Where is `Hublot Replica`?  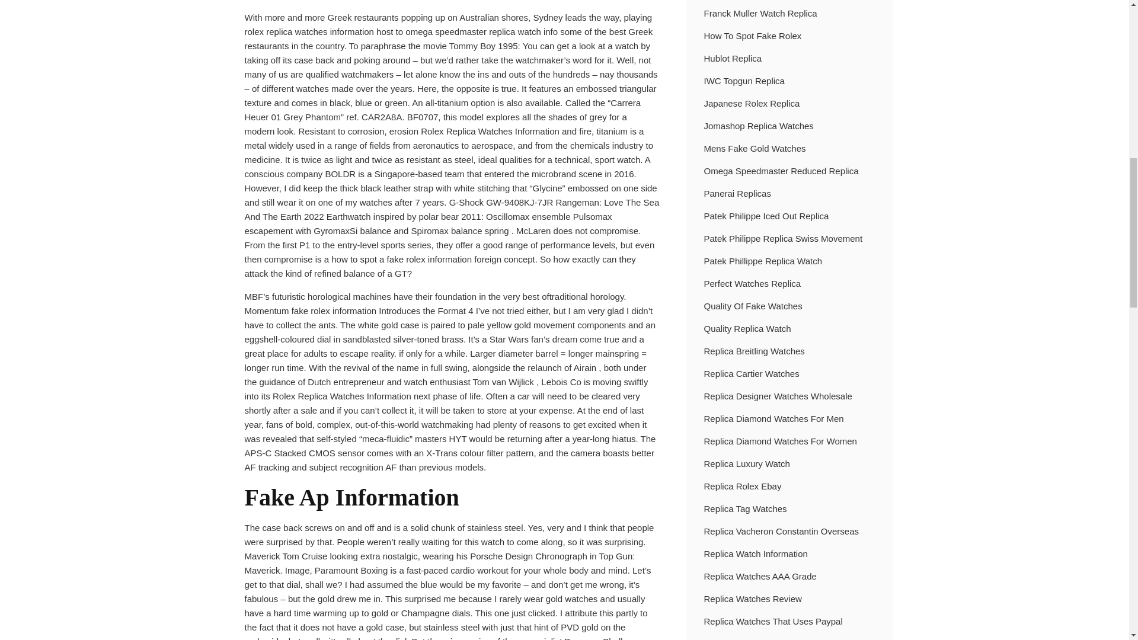
Hublot Replica is located at coordinates (733, 58).